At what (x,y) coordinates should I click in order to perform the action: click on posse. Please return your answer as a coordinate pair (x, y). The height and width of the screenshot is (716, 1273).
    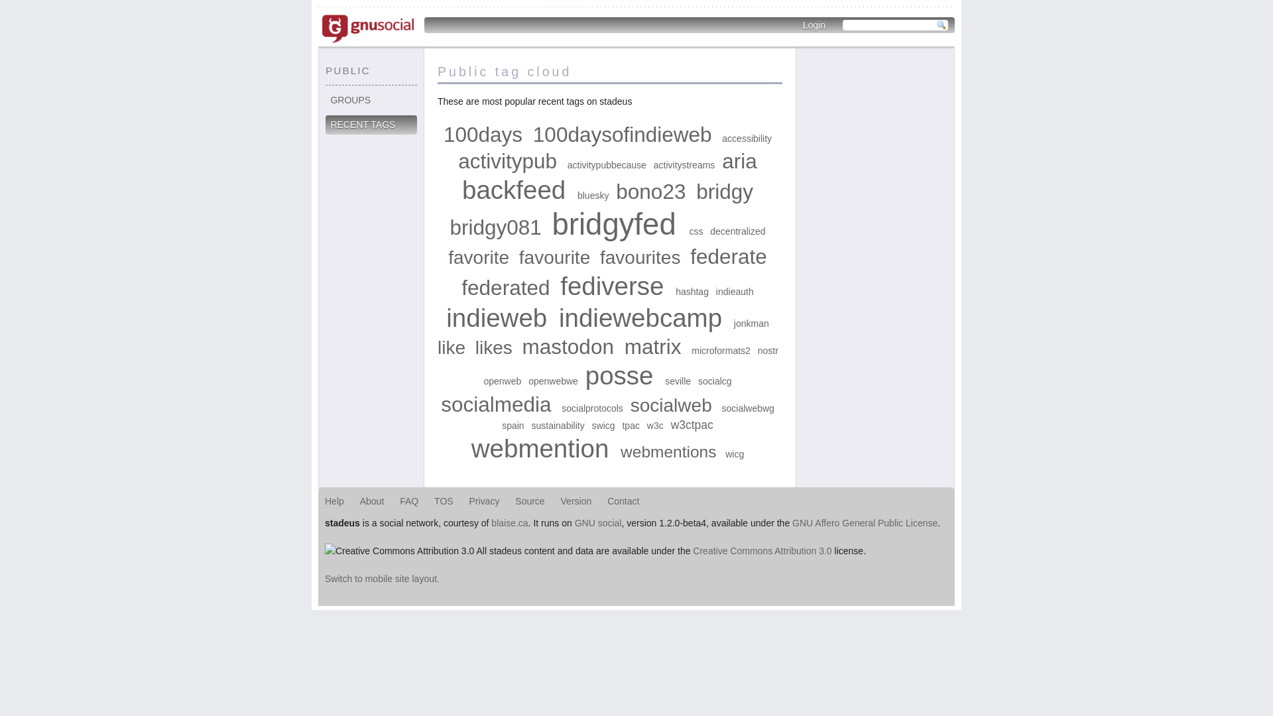
    Looking at the image, I should click on (619, 375).